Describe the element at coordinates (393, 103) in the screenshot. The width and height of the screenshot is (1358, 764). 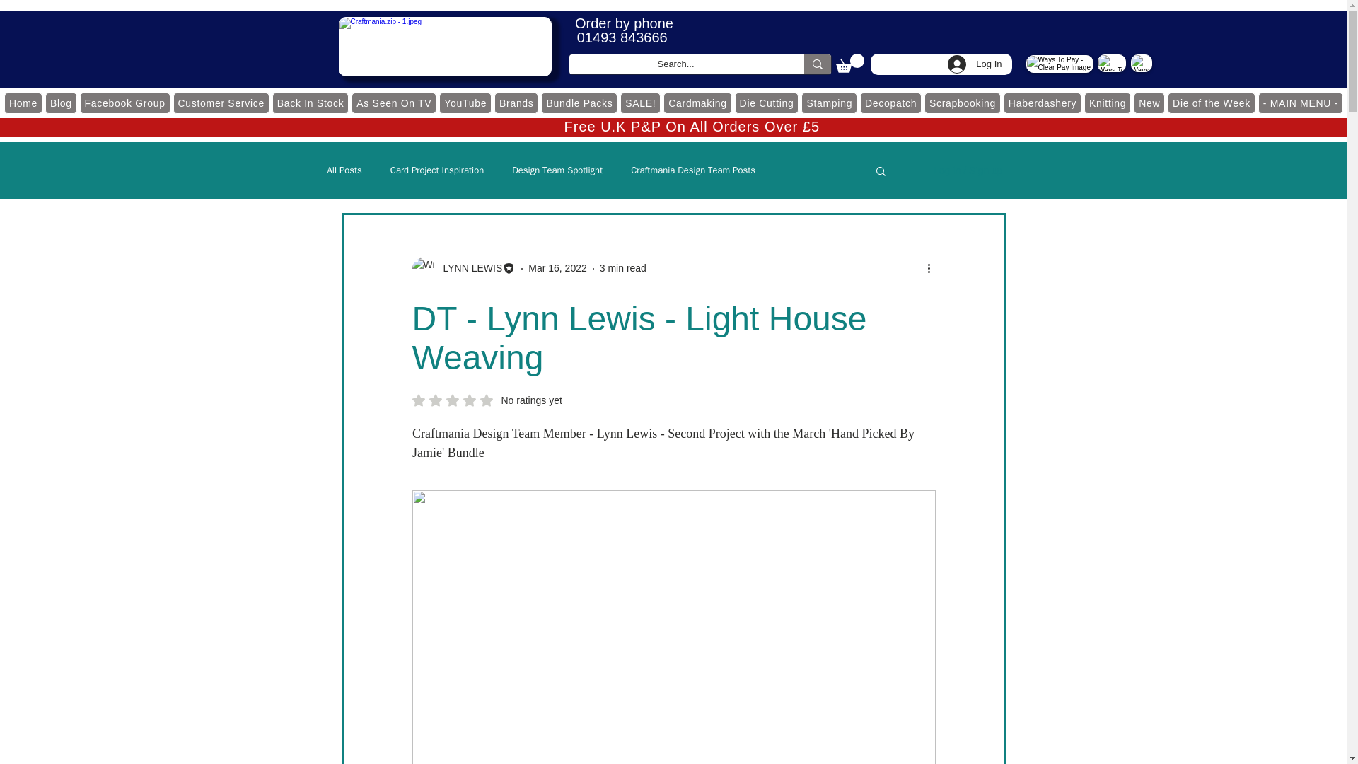
I see `As Seen On TV` at that location.